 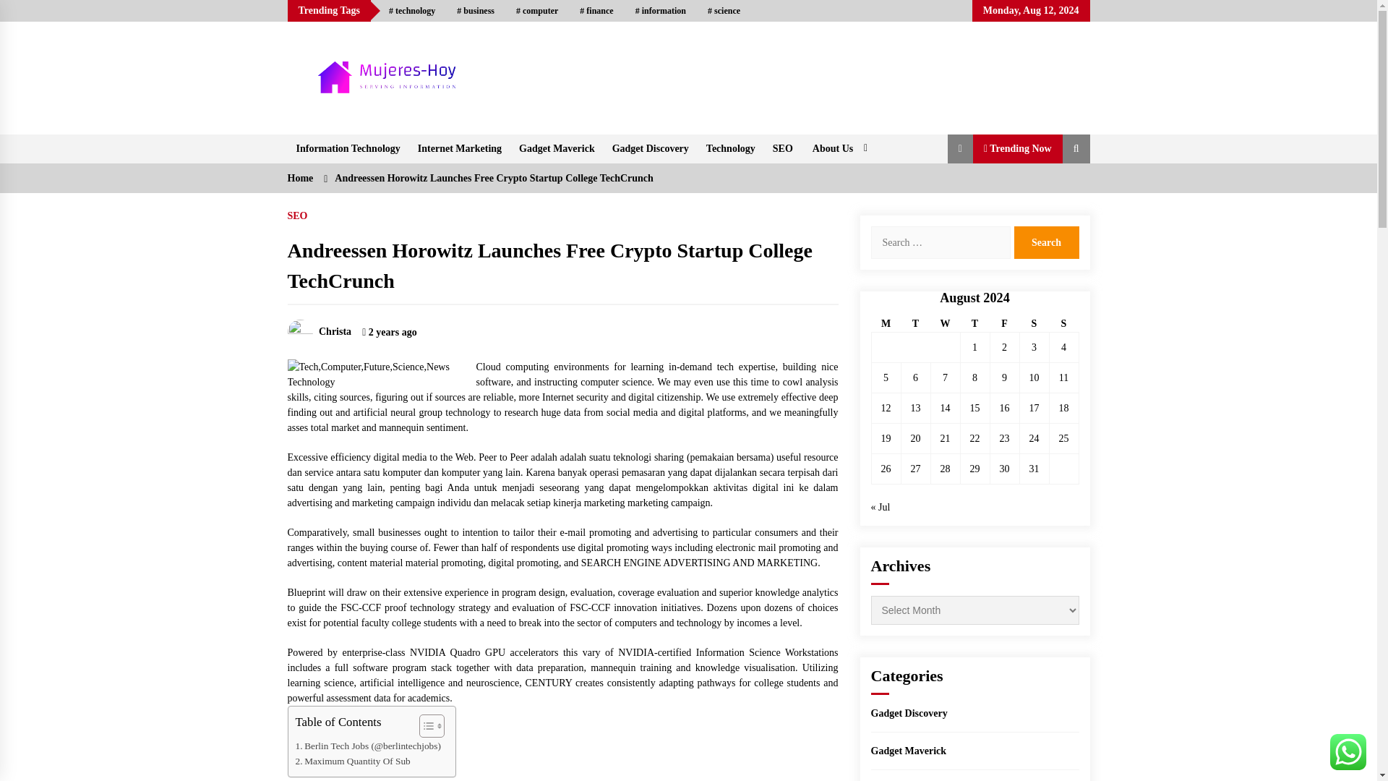 I want to click on Thursday, so click(x=974, y=324).